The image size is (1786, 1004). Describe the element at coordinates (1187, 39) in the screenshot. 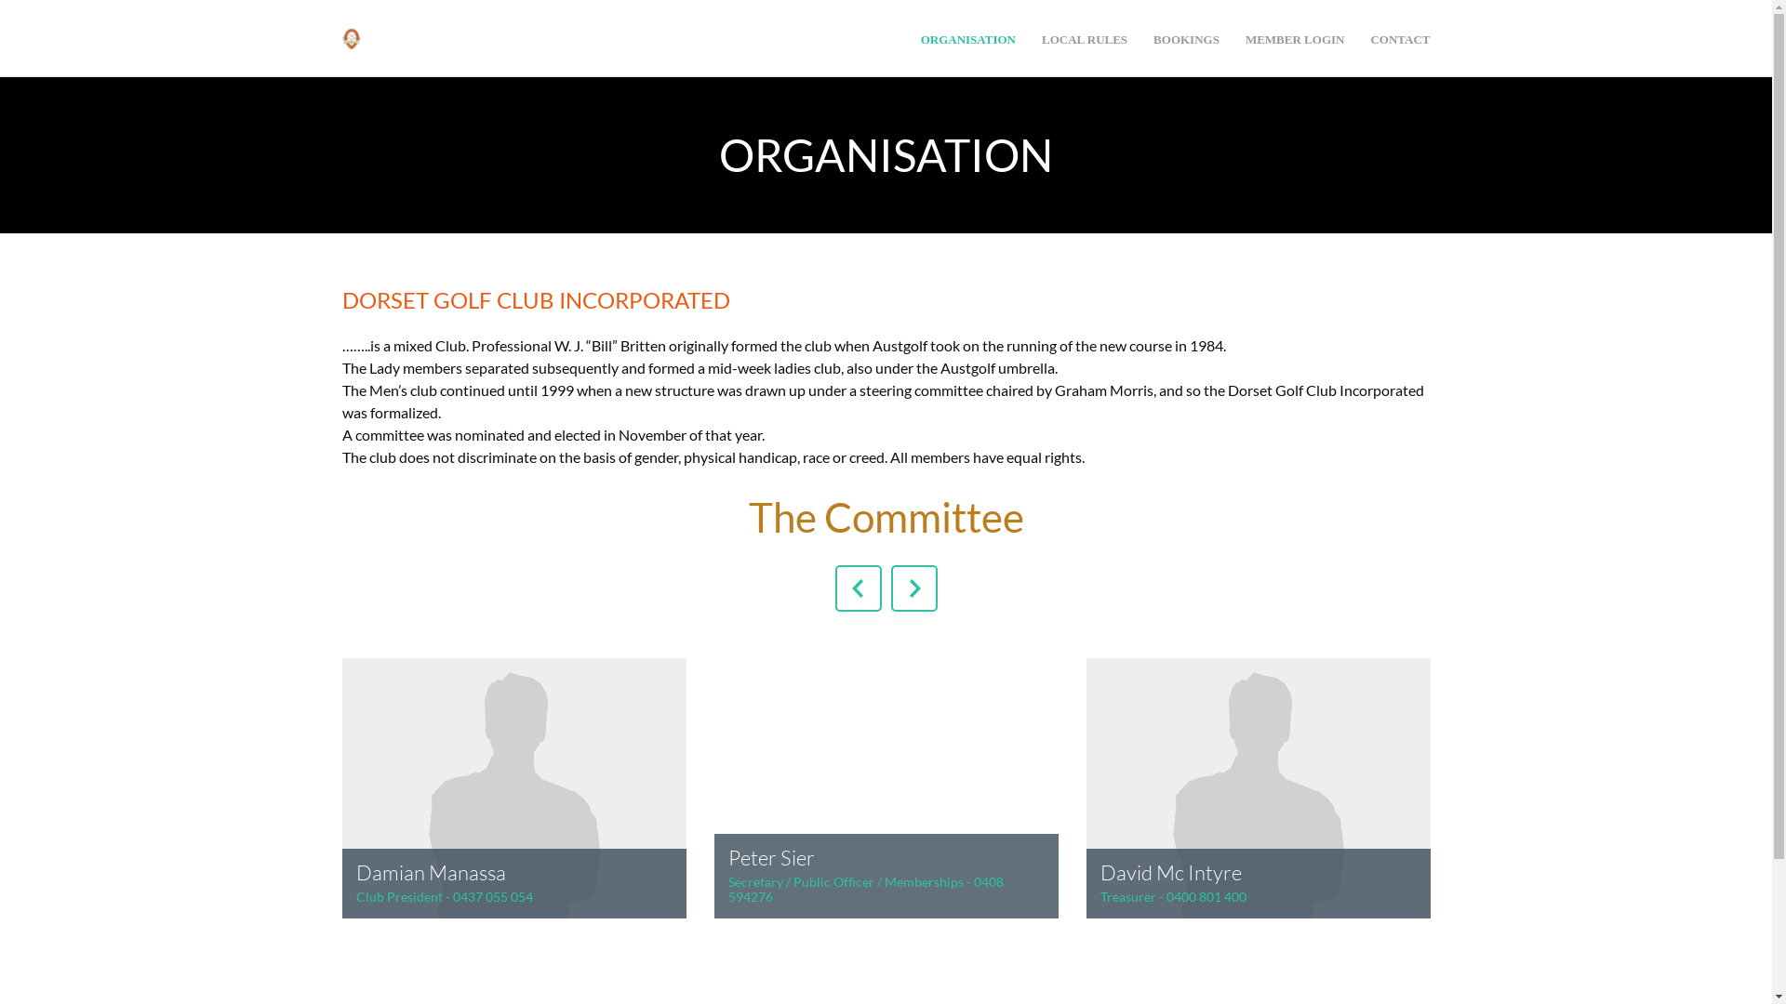

I see `BOOKINGS` at that location.